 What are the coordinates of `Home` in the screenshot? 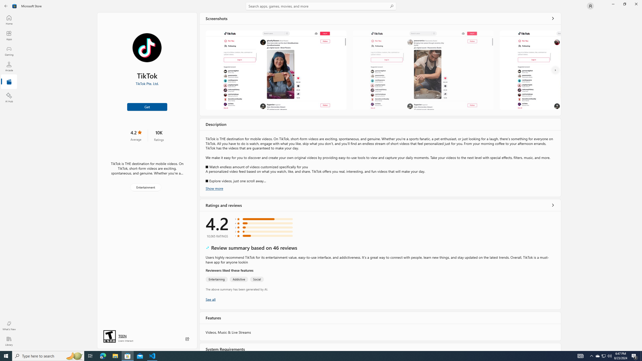 It's located at (9, 20).